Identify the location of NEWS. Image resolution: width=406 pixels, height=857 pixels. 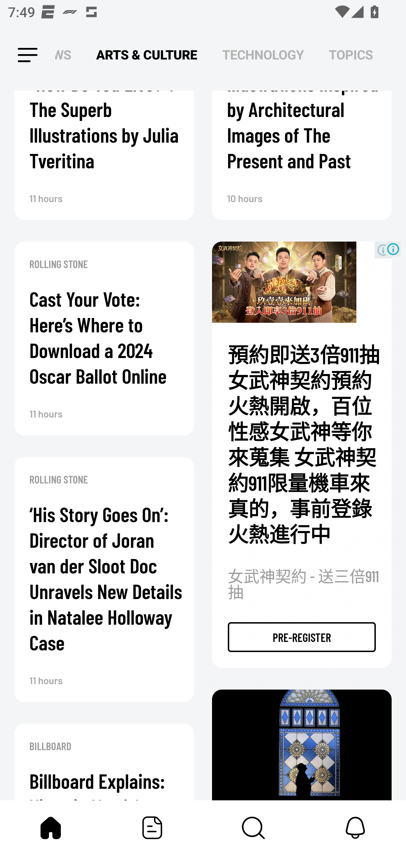
(66, 55).